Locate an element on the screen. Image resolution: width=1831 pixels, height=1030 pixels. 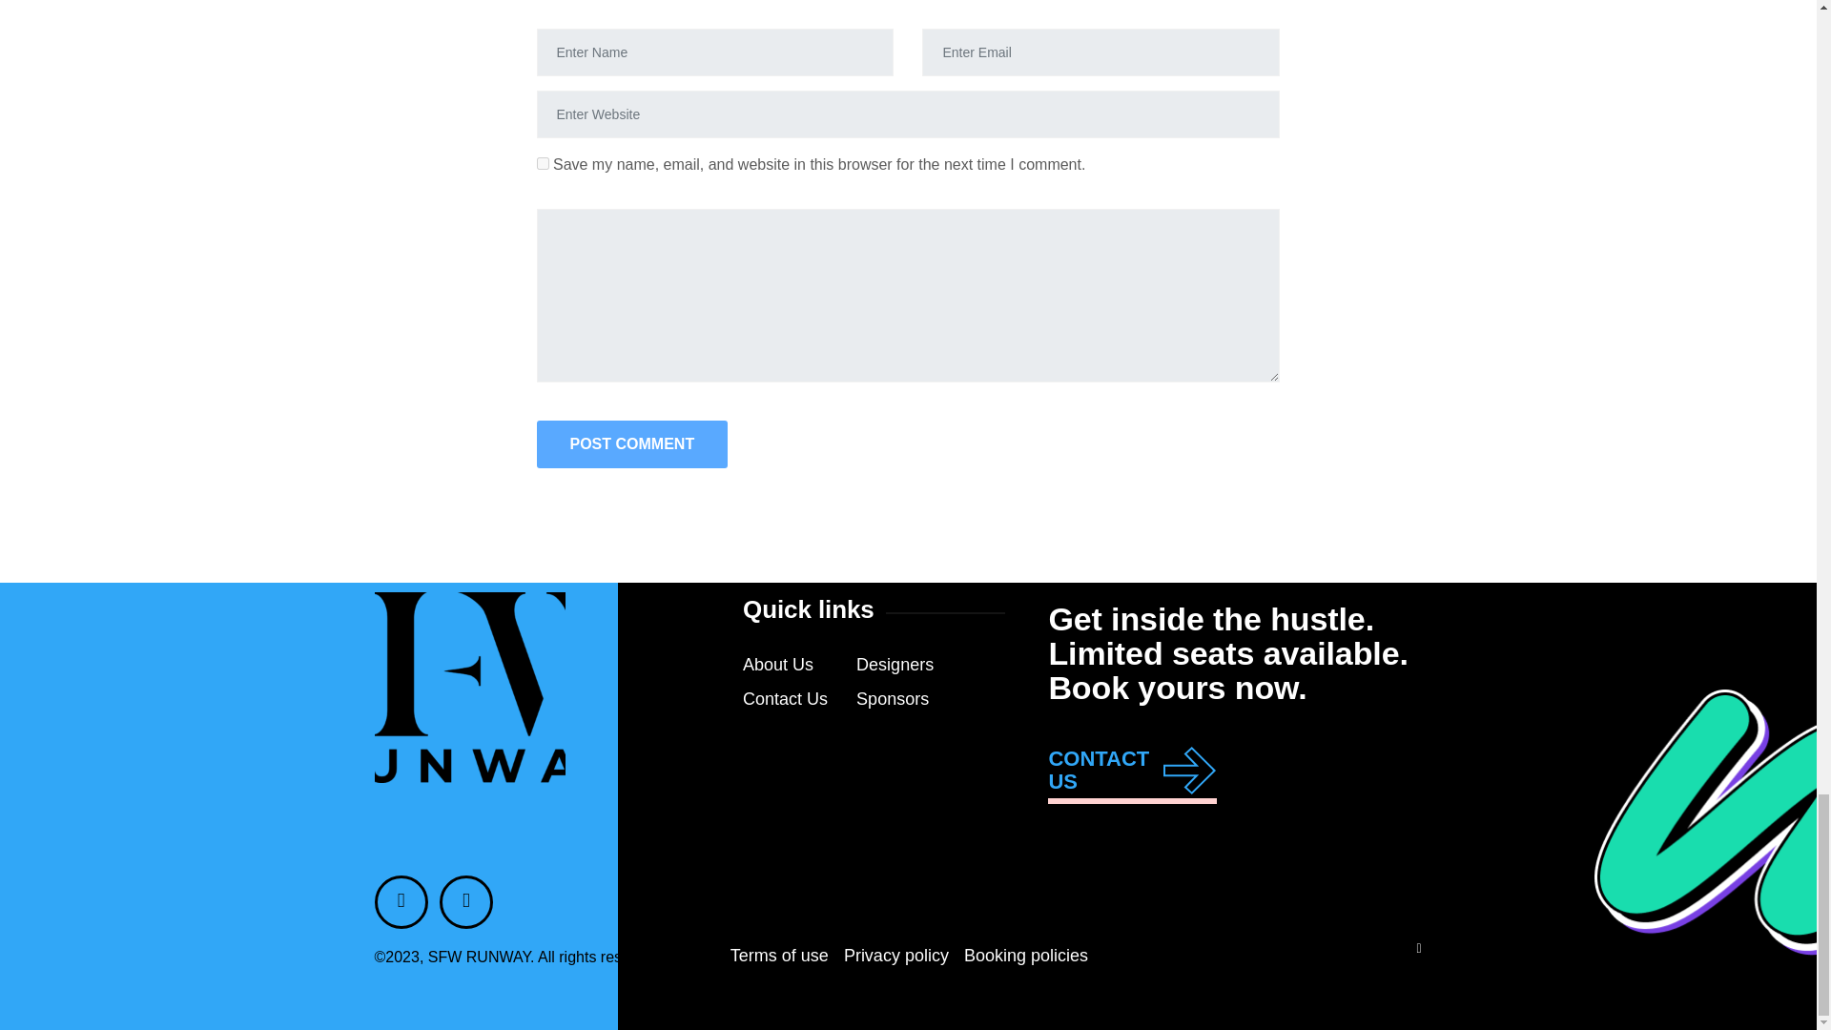
yes is located at coordinates (542, 164).